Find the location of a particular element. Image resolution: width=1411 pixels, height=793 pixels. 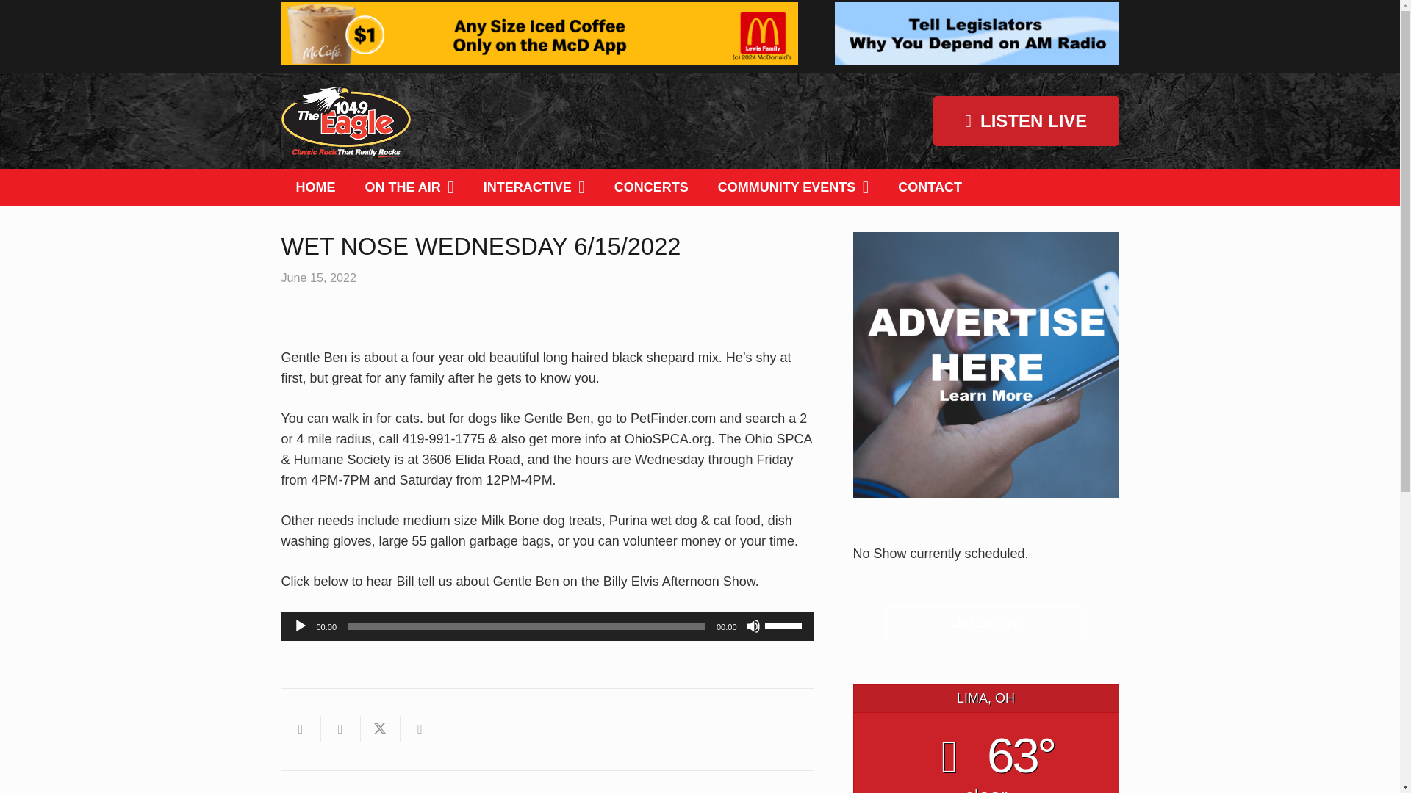

Mute is located at coordinates (753, 626).